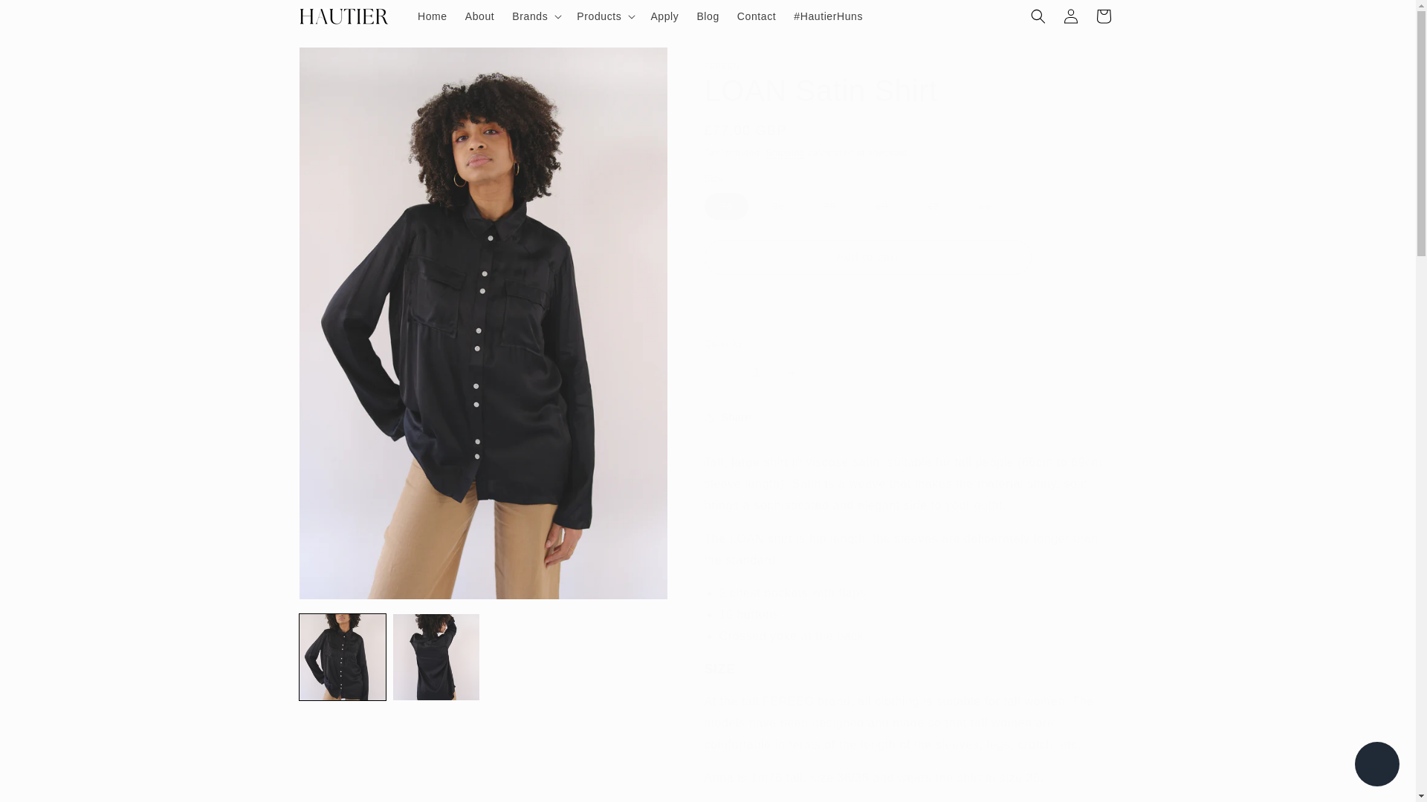  I want to click on Shopify online store chat, so click(1376, 766).